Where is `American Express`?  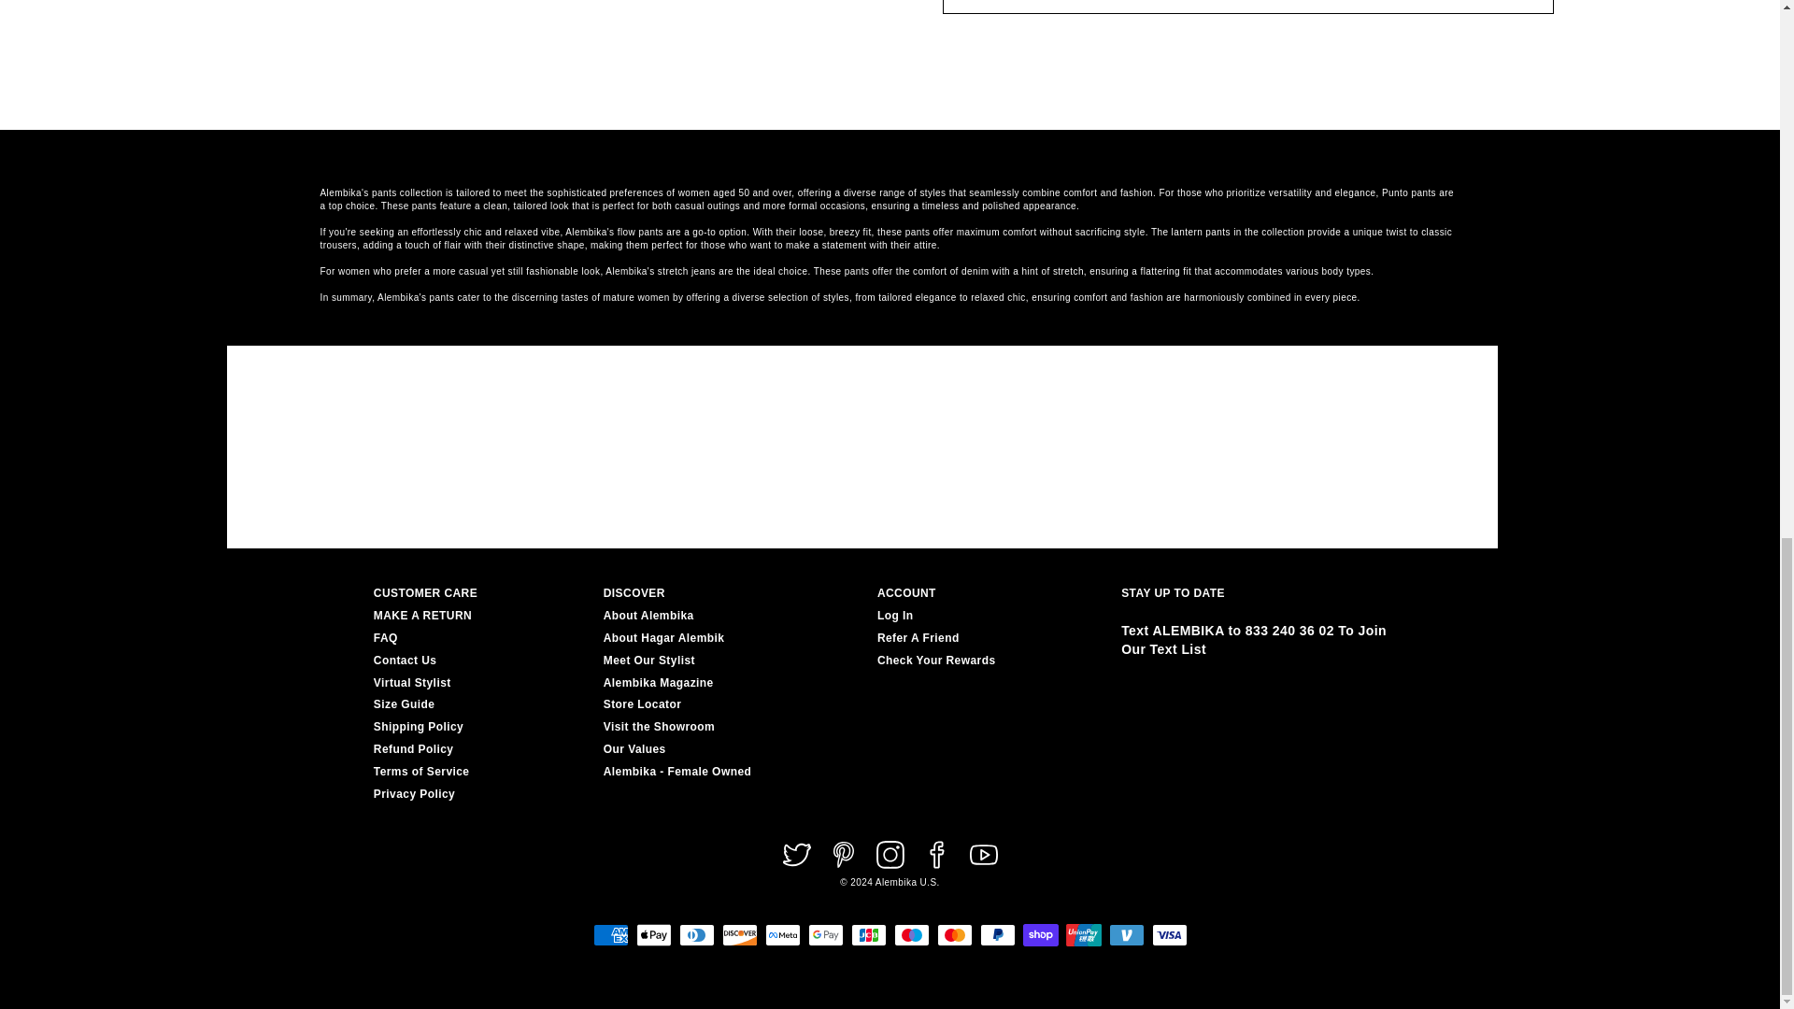
American Express is located at coordinates (609, 935).